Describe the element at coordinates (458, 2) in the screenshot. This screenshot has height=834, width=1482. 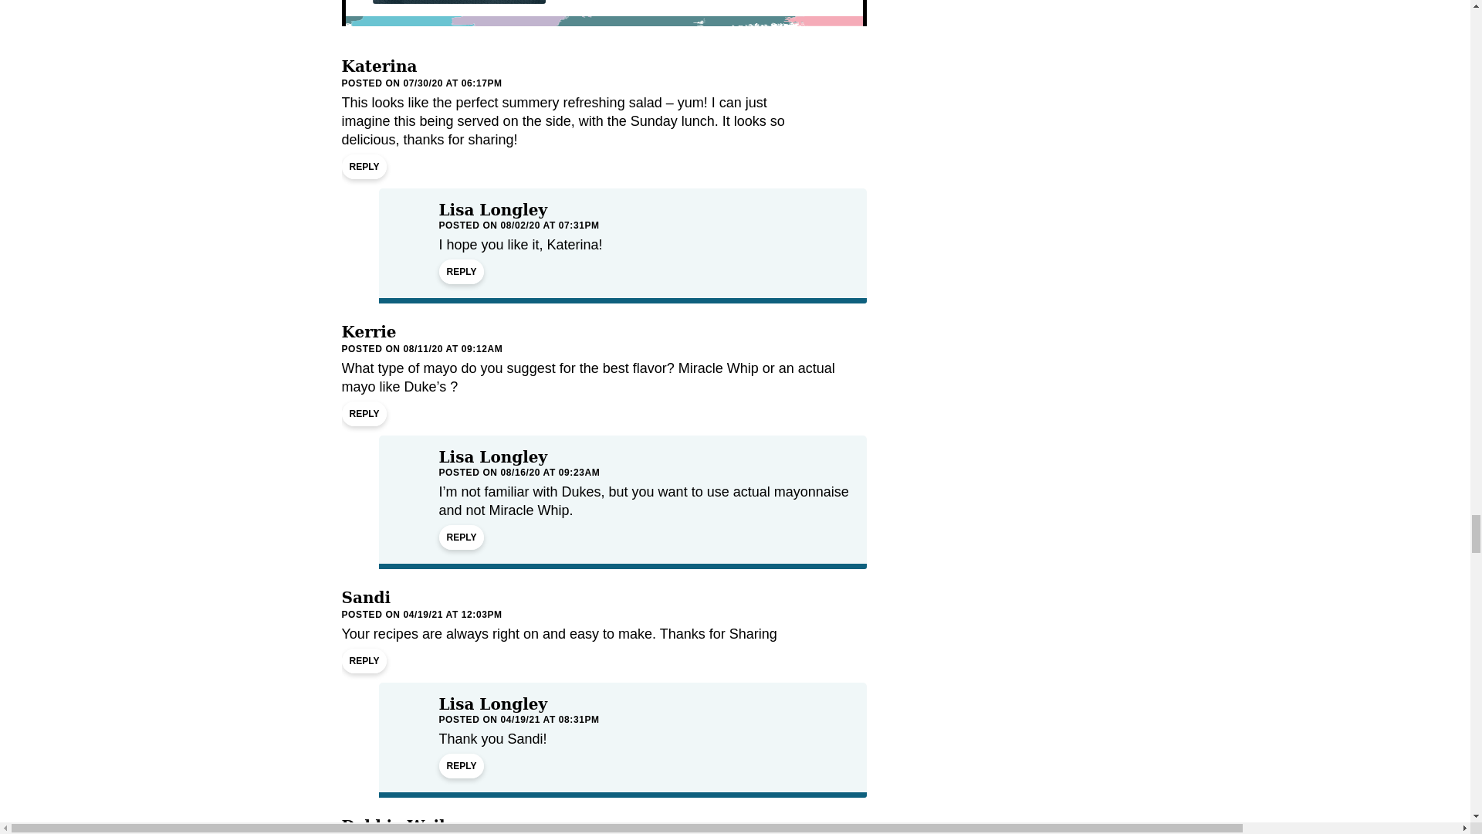
I see `submit comment` at that location.